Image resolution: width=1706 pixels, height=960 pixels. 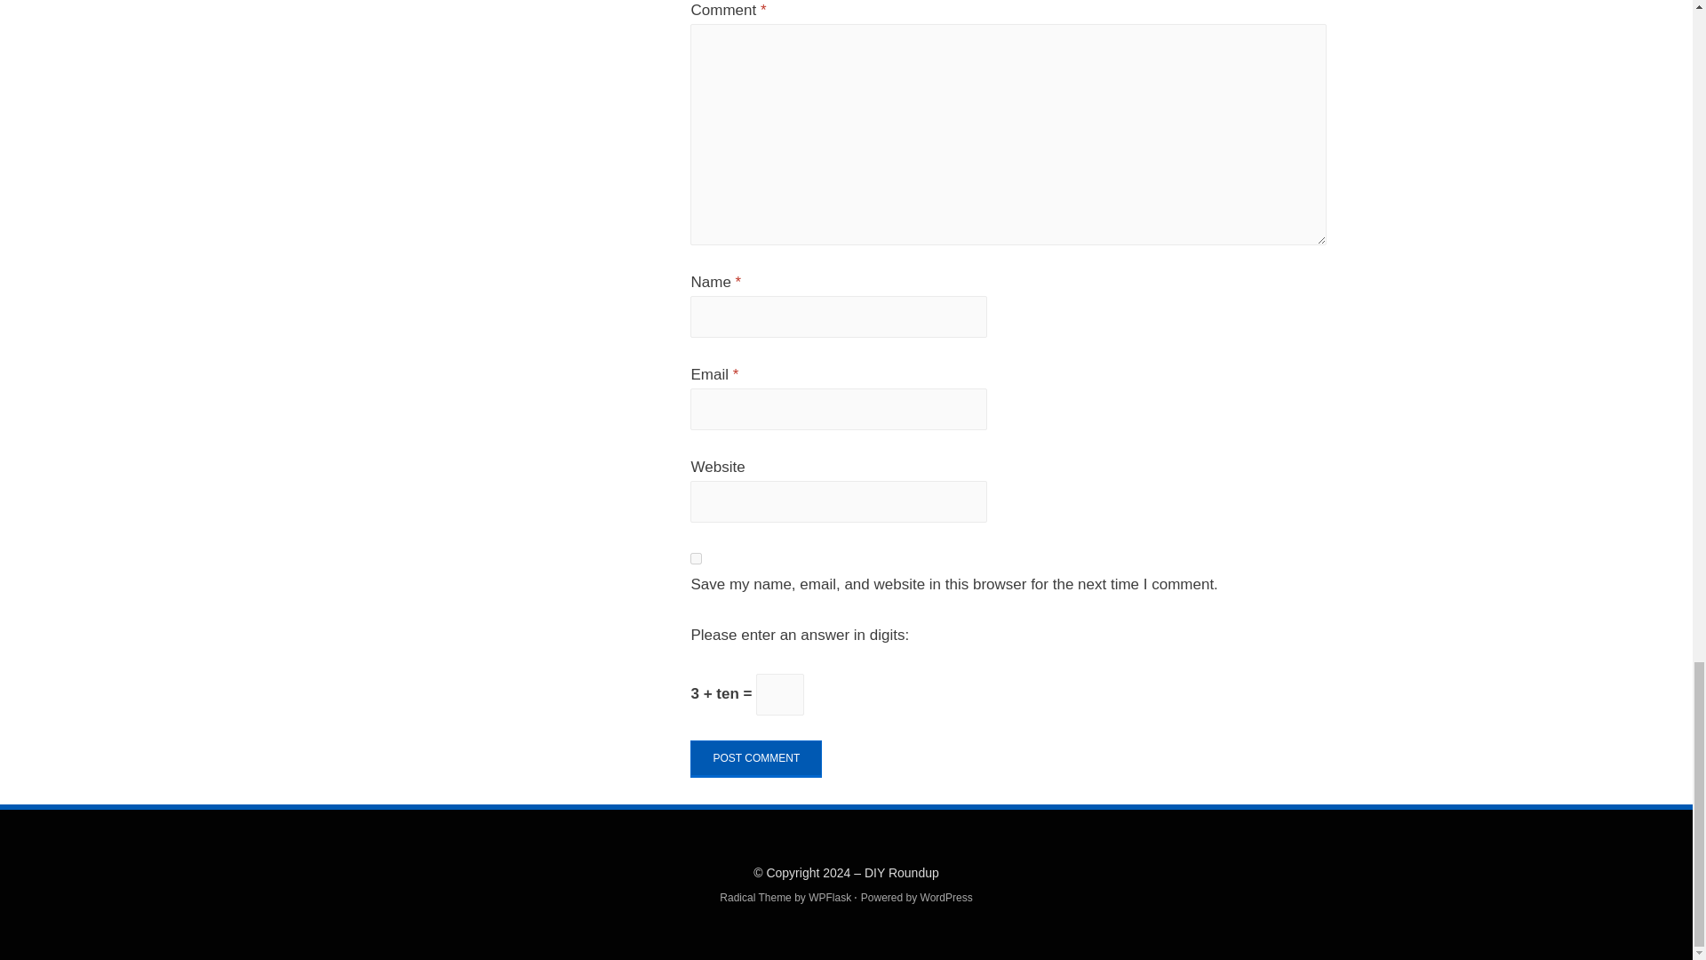 I want to click on WordPress, so click(x=947, y=898).